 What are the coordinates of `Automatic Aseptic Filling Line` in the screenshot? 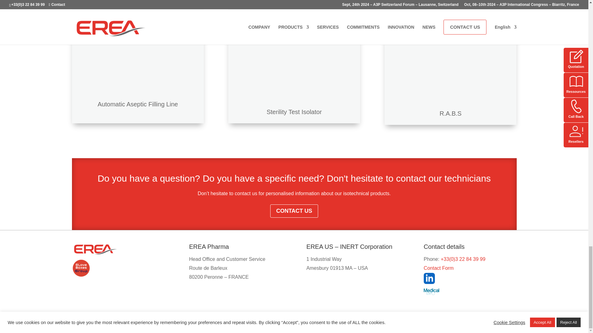 It's located at (138, 104).